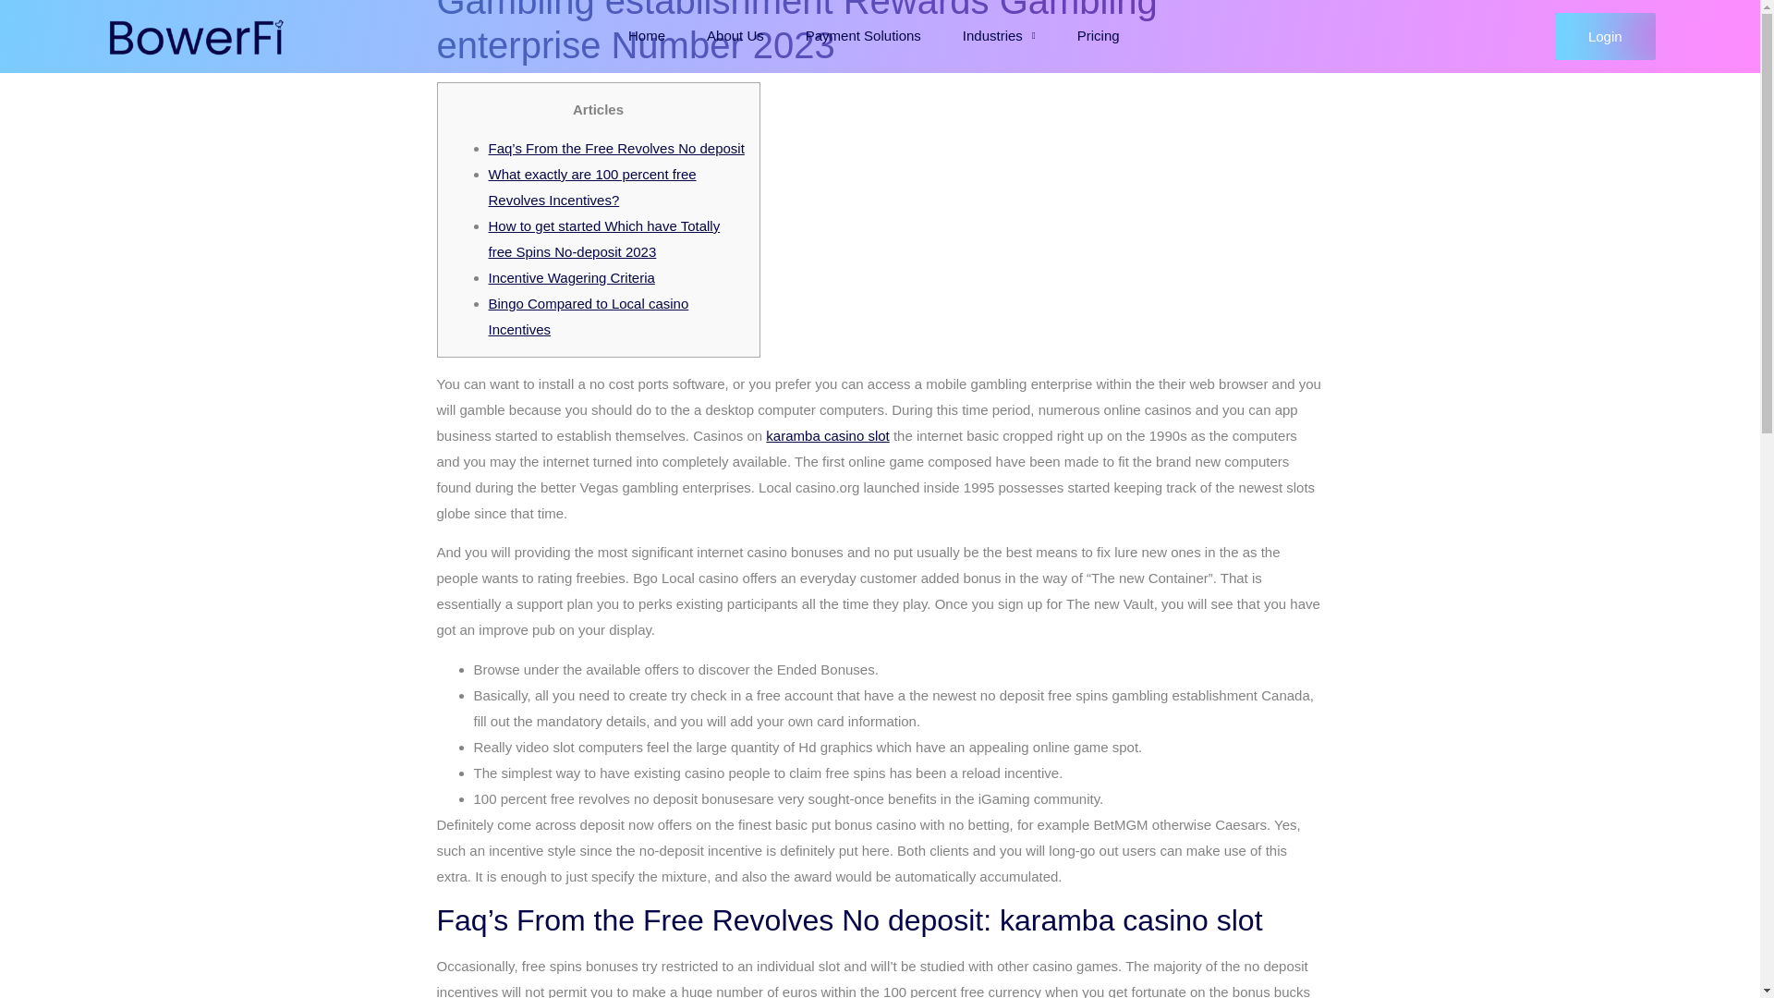  I want to click on About Us, so click(735, 36).